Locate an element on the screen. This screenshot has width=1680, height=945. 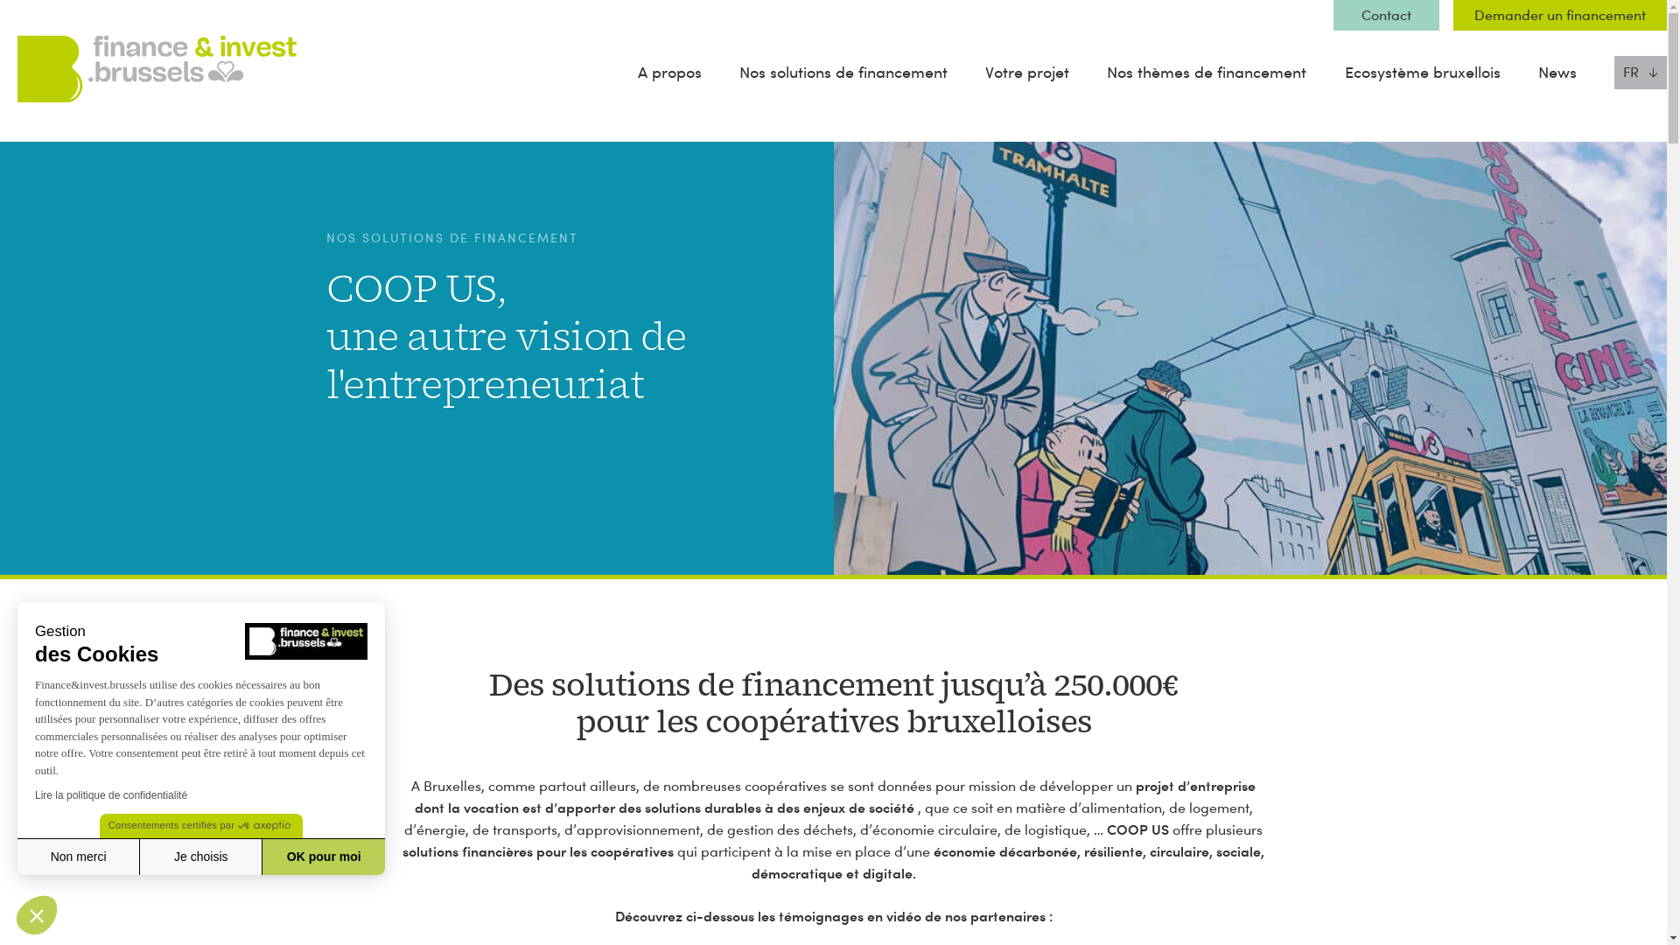
A propos is located at coordinates (670, 72).